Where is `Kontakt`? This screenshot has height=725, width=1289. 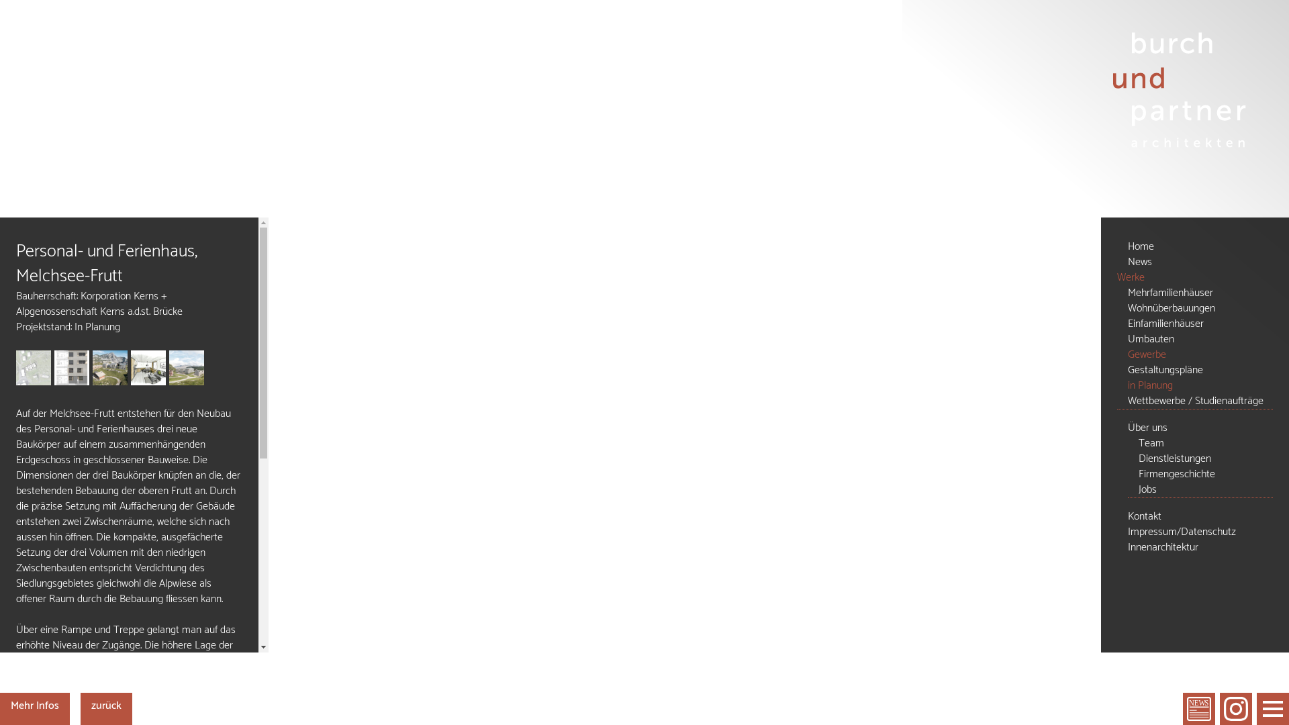
Kontakt is located at coordinates (1200, 517).